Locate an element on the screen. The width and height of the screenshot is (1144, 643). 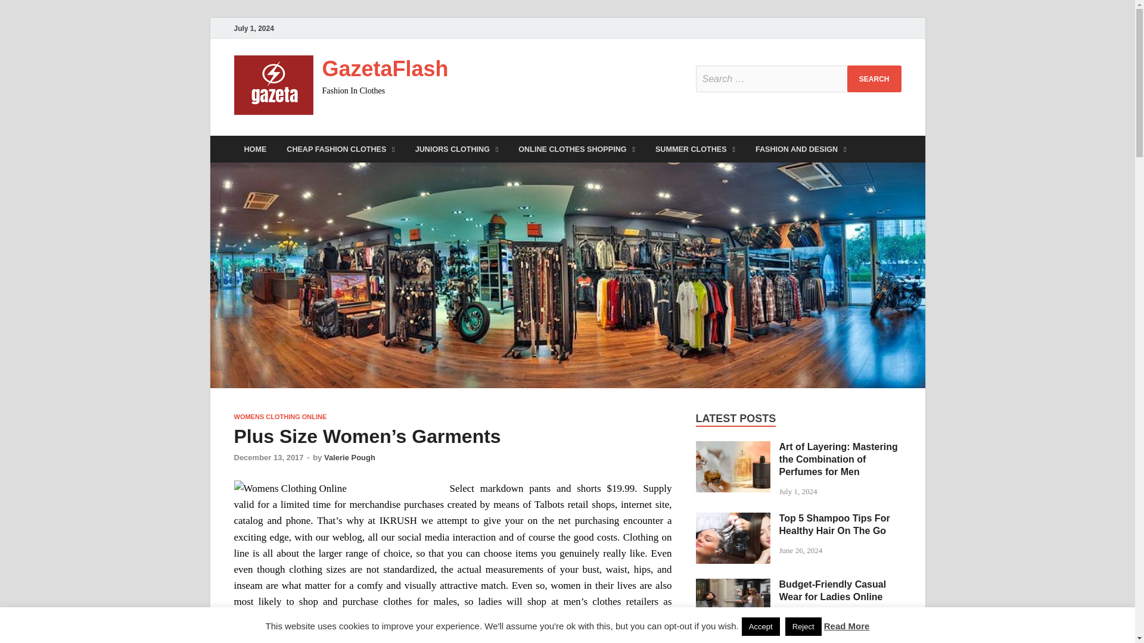
JUNIORS CLOTHING is located at coordinates (456, 149).